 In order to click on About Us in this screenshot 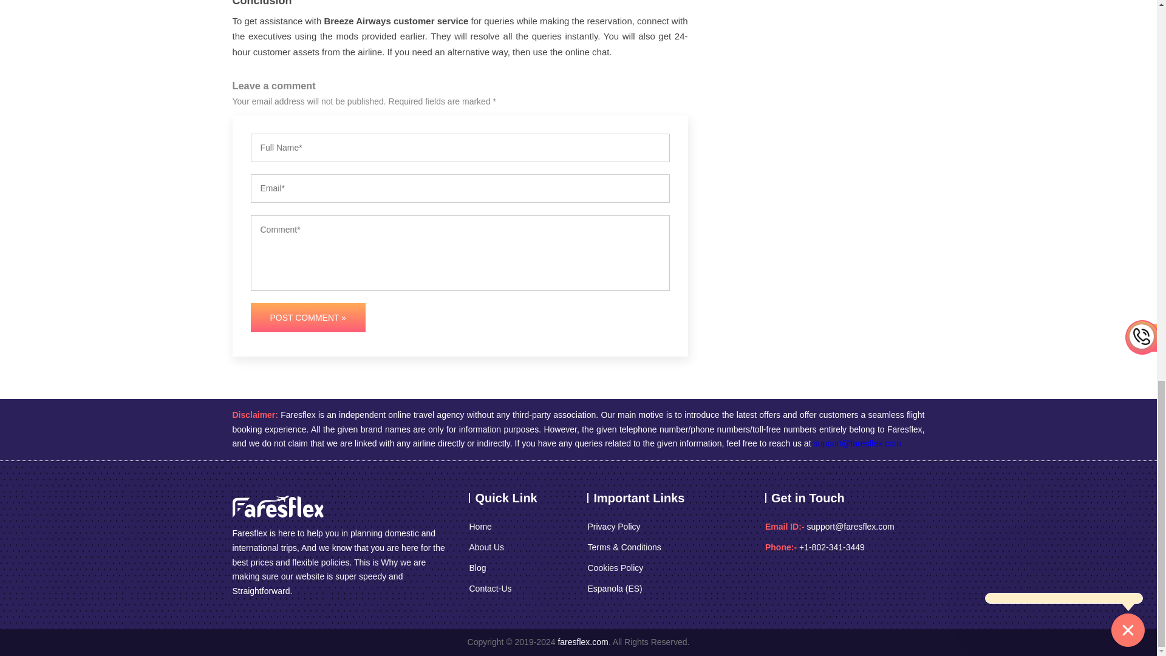, I will do `click(486, 547)`.